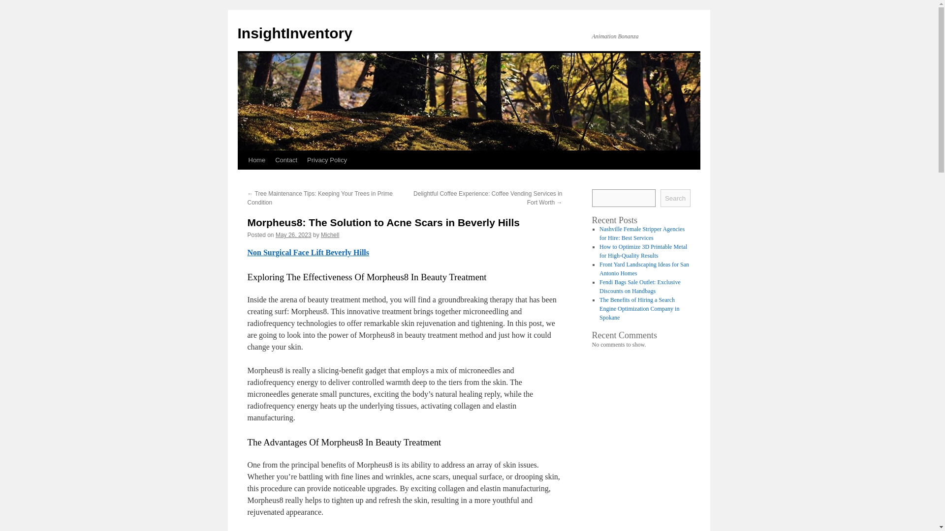 This screenshot has width=945, height=531. Describe the element at coordinates (675, 198) in the screenshot. I see `Search` at that location.